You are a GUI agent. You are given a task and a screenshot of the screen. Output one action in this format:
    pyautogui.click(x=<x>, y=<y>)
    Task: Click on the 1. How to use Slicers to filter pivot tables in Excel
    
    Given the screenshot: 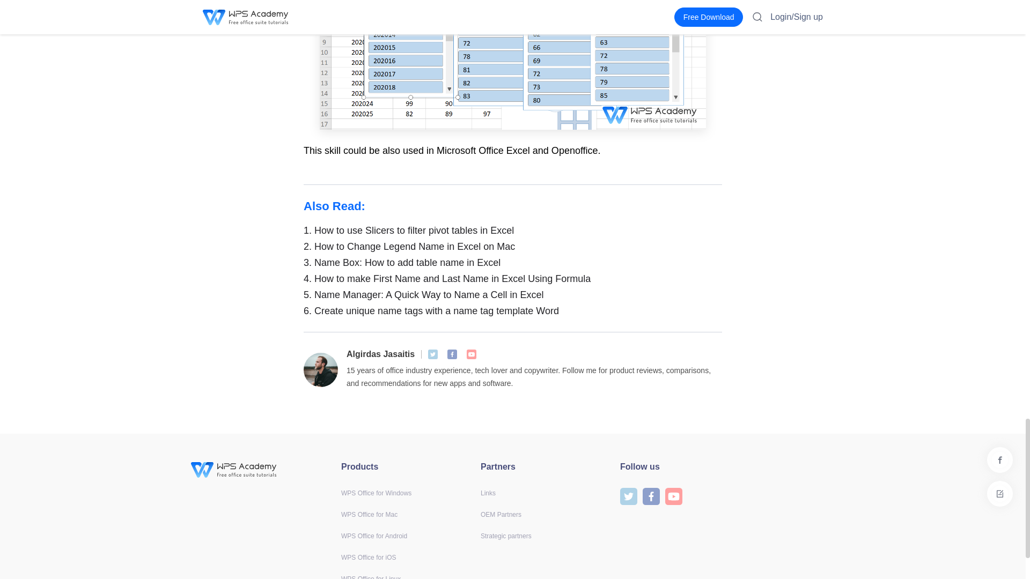 What is the action you would take?
    pyautogui.click(x=513, y=230)
    